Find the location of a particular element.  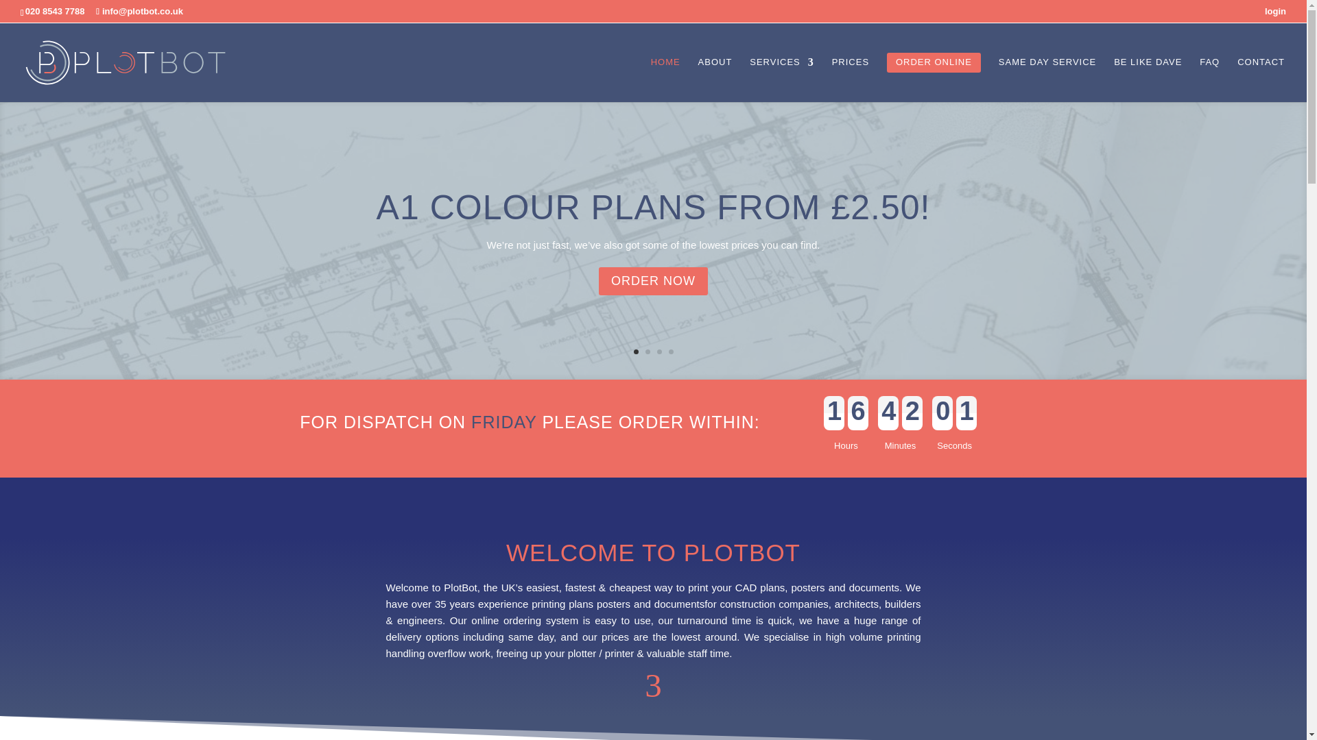

login is located at coordinates (1275, 14).